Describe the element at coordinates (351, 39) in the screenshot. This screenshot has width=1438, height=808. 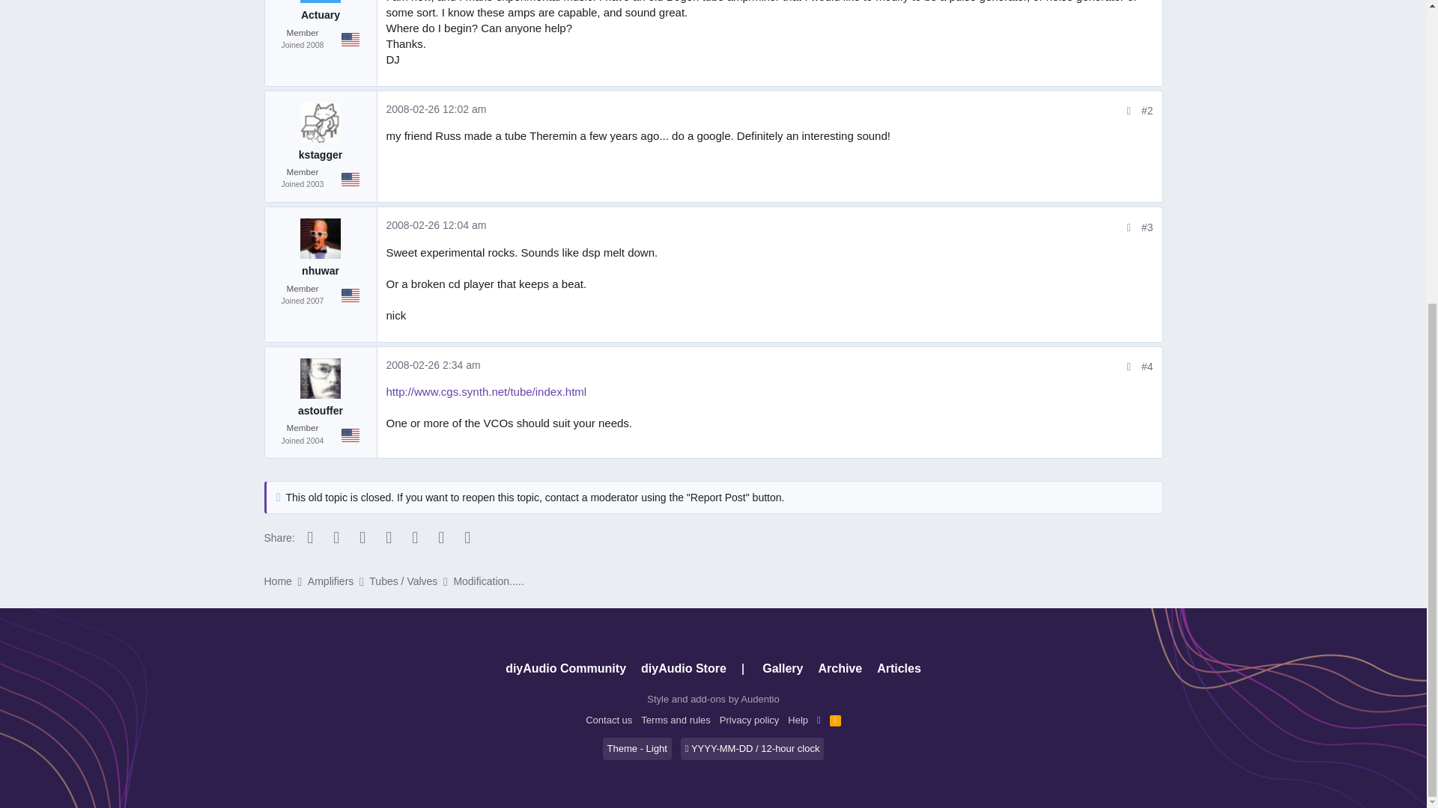
I see `USA` at that location.